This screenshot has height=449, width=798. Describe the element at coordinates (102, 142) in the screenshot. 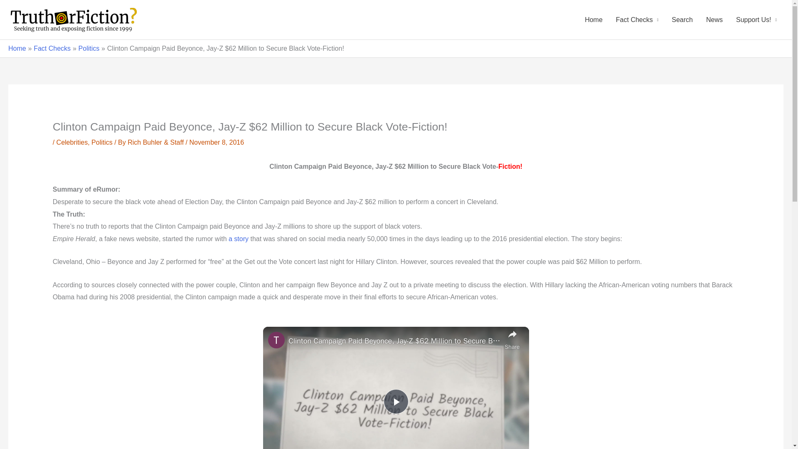

I see `Politics` at that location.